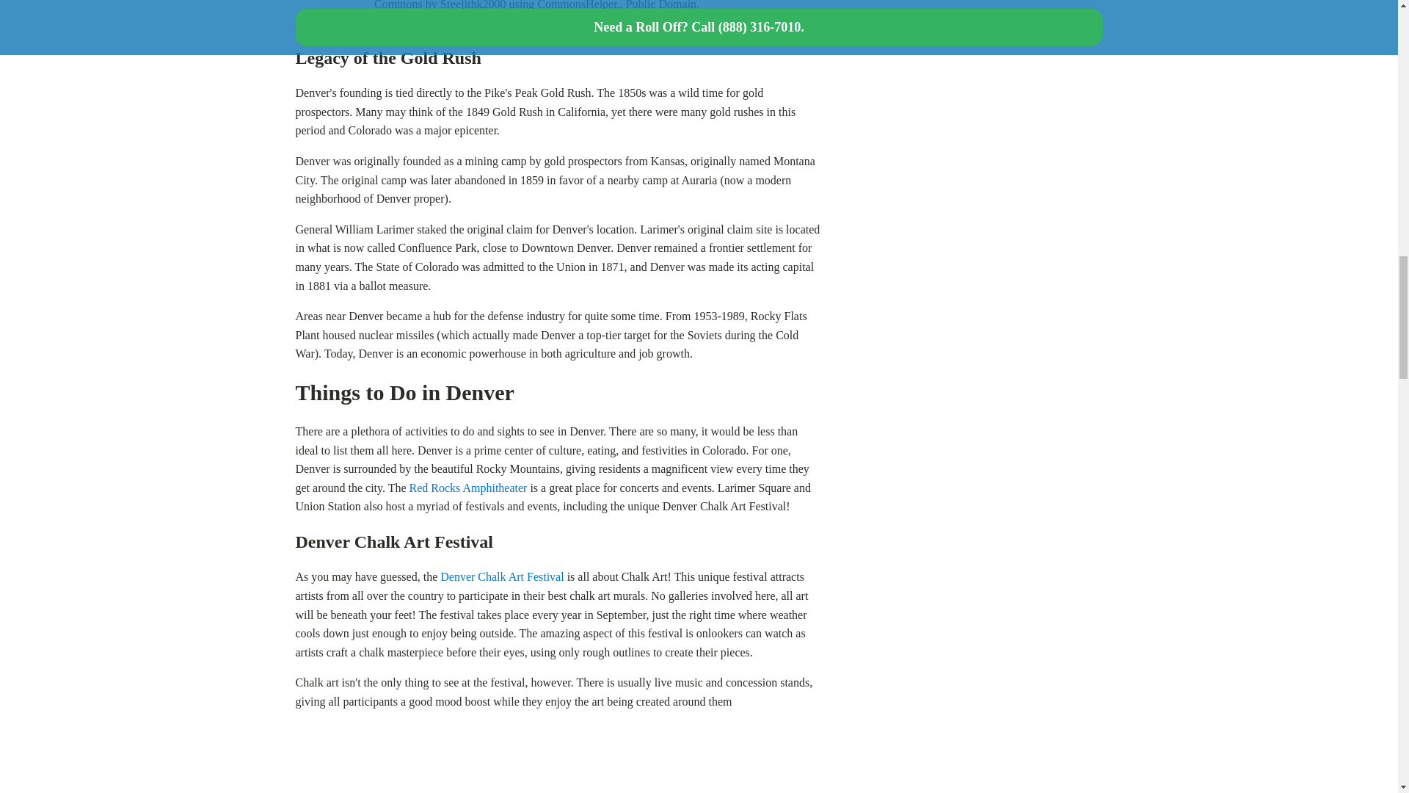 This screenshot has width=1409, height=793. Describe the element at coordinates (502, 576) in the screenshot. I see `Denver Chalk Art Festival` at that location.